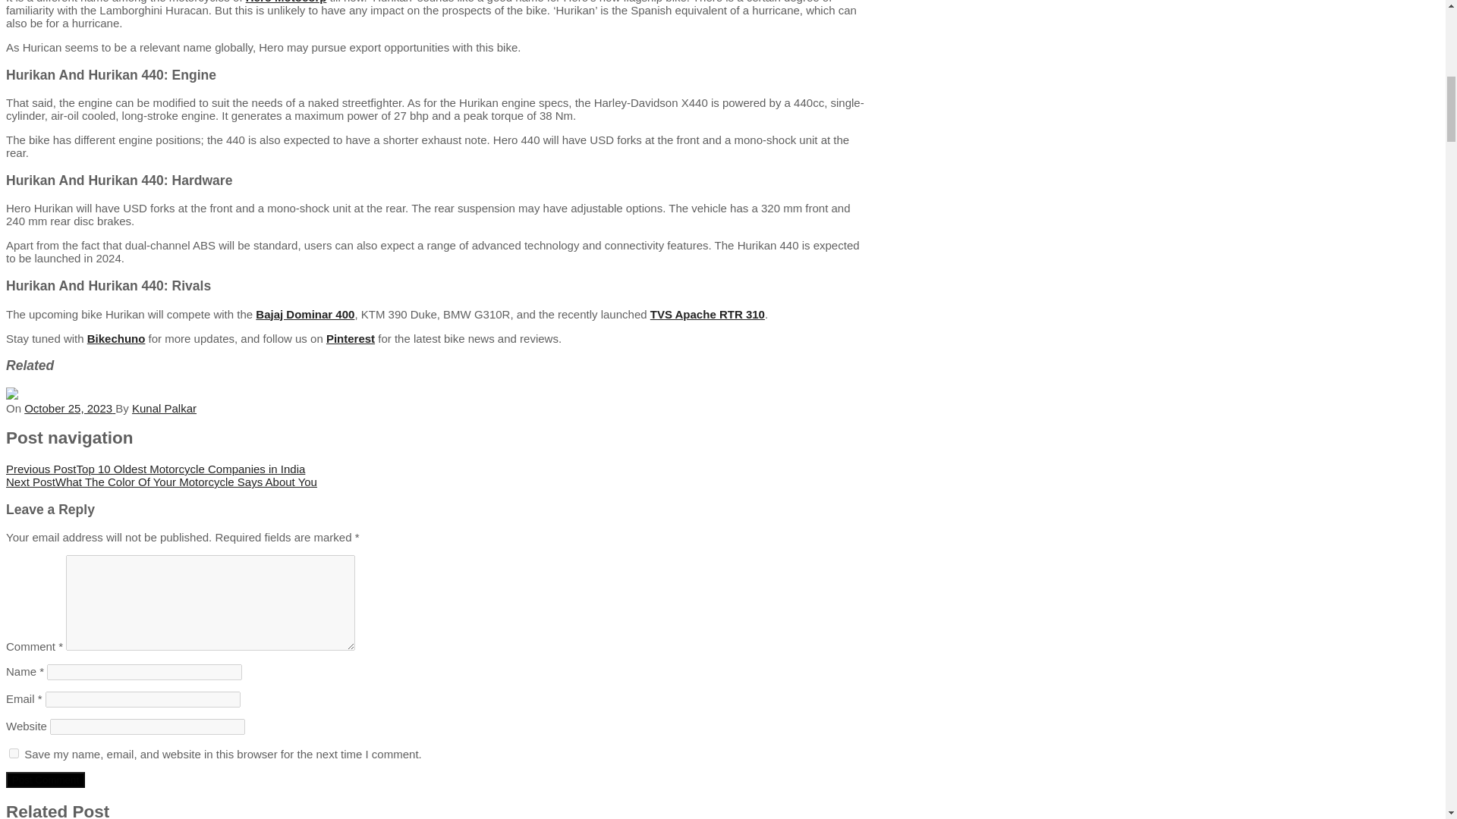 Image resolution: width=1457 pixels, height=819 pixels. What do you see at coordinates (286, 2) in the screenshot?
I see `Hero Motocorp` at bounding box center [286, 2].